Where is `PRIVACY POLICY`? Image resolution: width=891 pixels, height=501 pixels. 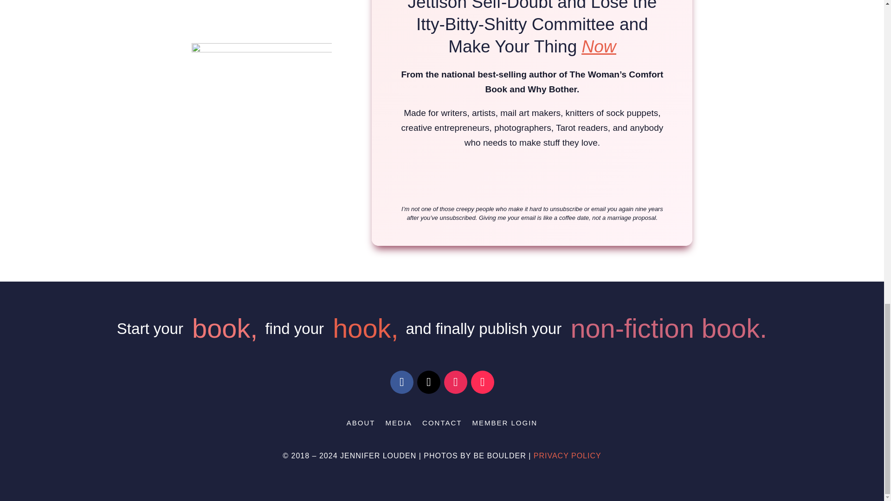
PRIVACY POLICY is located at coordinates (568, 456).